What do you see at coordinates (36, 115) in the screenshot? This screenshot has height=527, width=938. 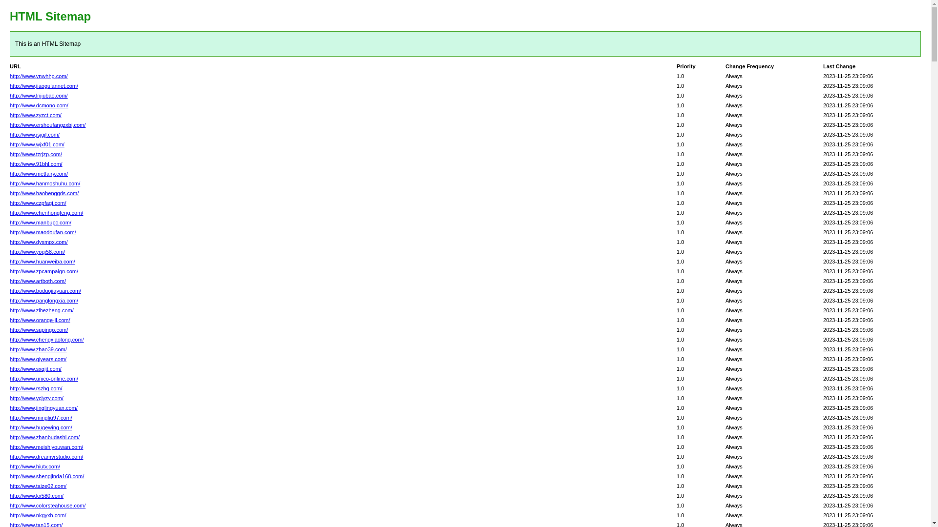 I see `http://www.zyzct.com/` at bounding box center [36, 115].